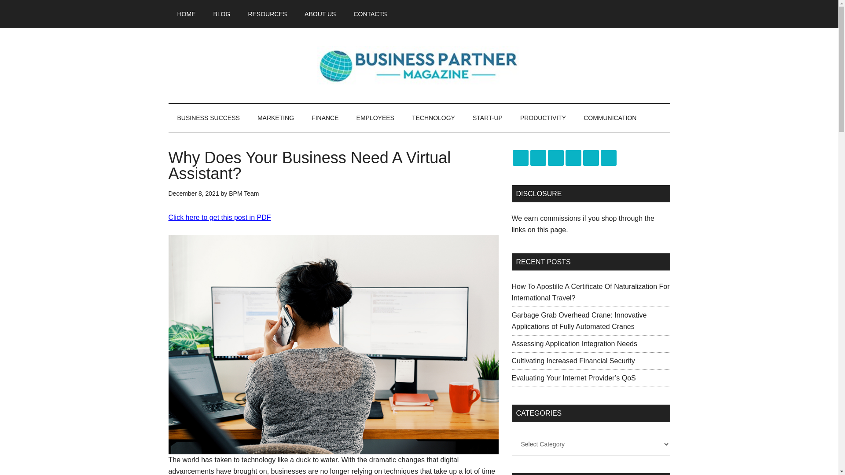  I want to click on FINANCE, so click(325, 118).